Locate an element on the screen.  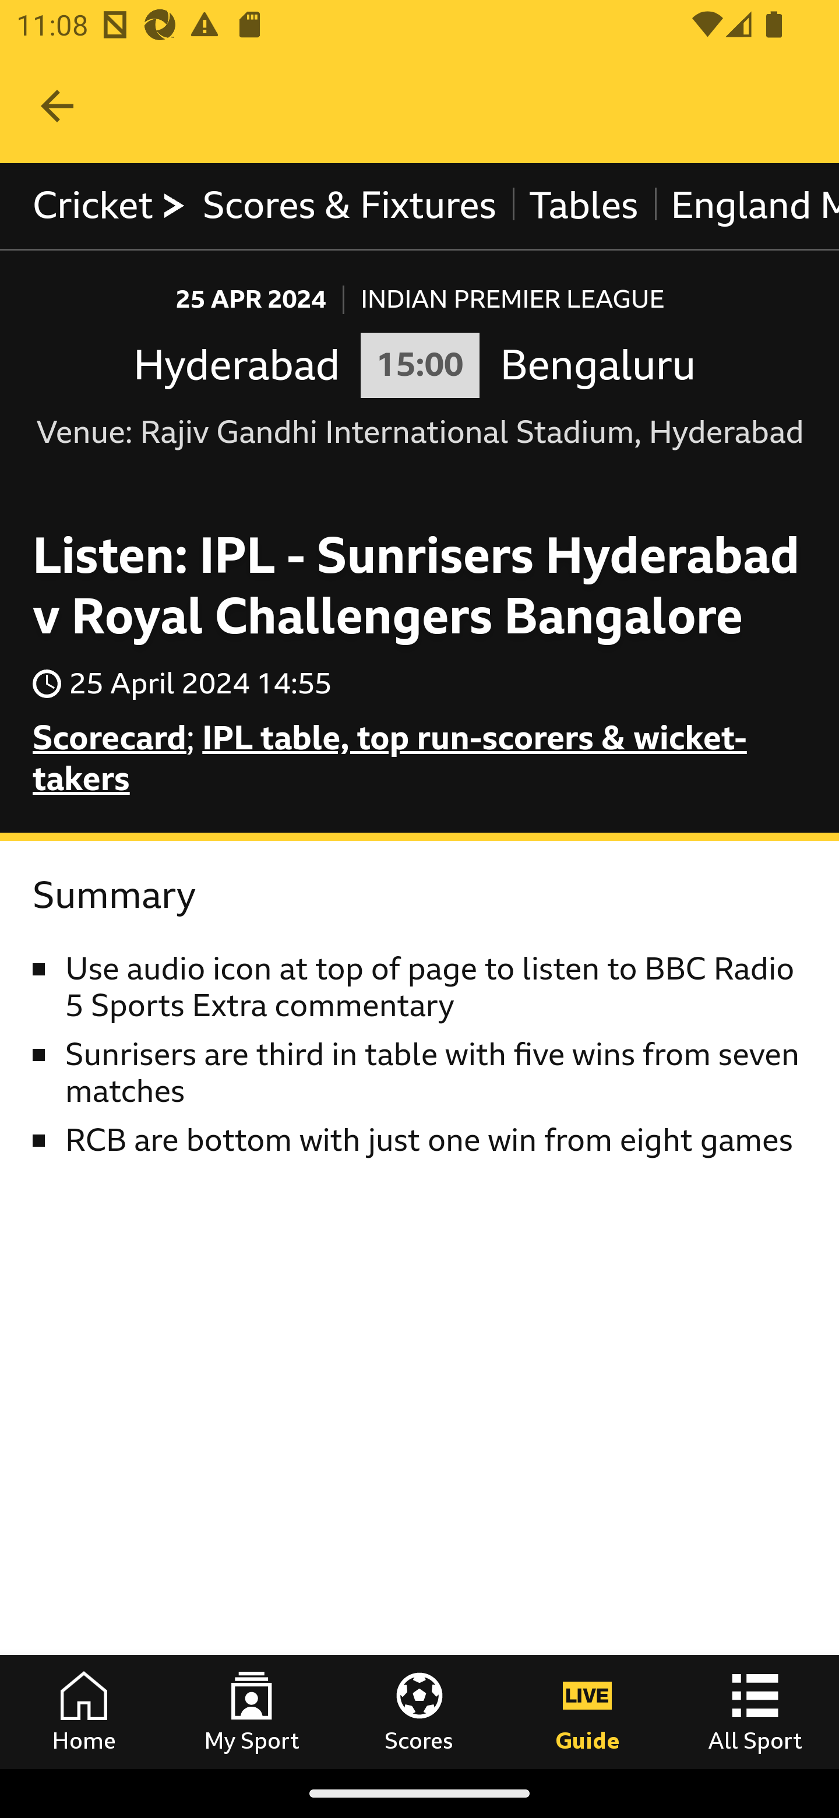
Navigate up is located at coordinates (57, 106).